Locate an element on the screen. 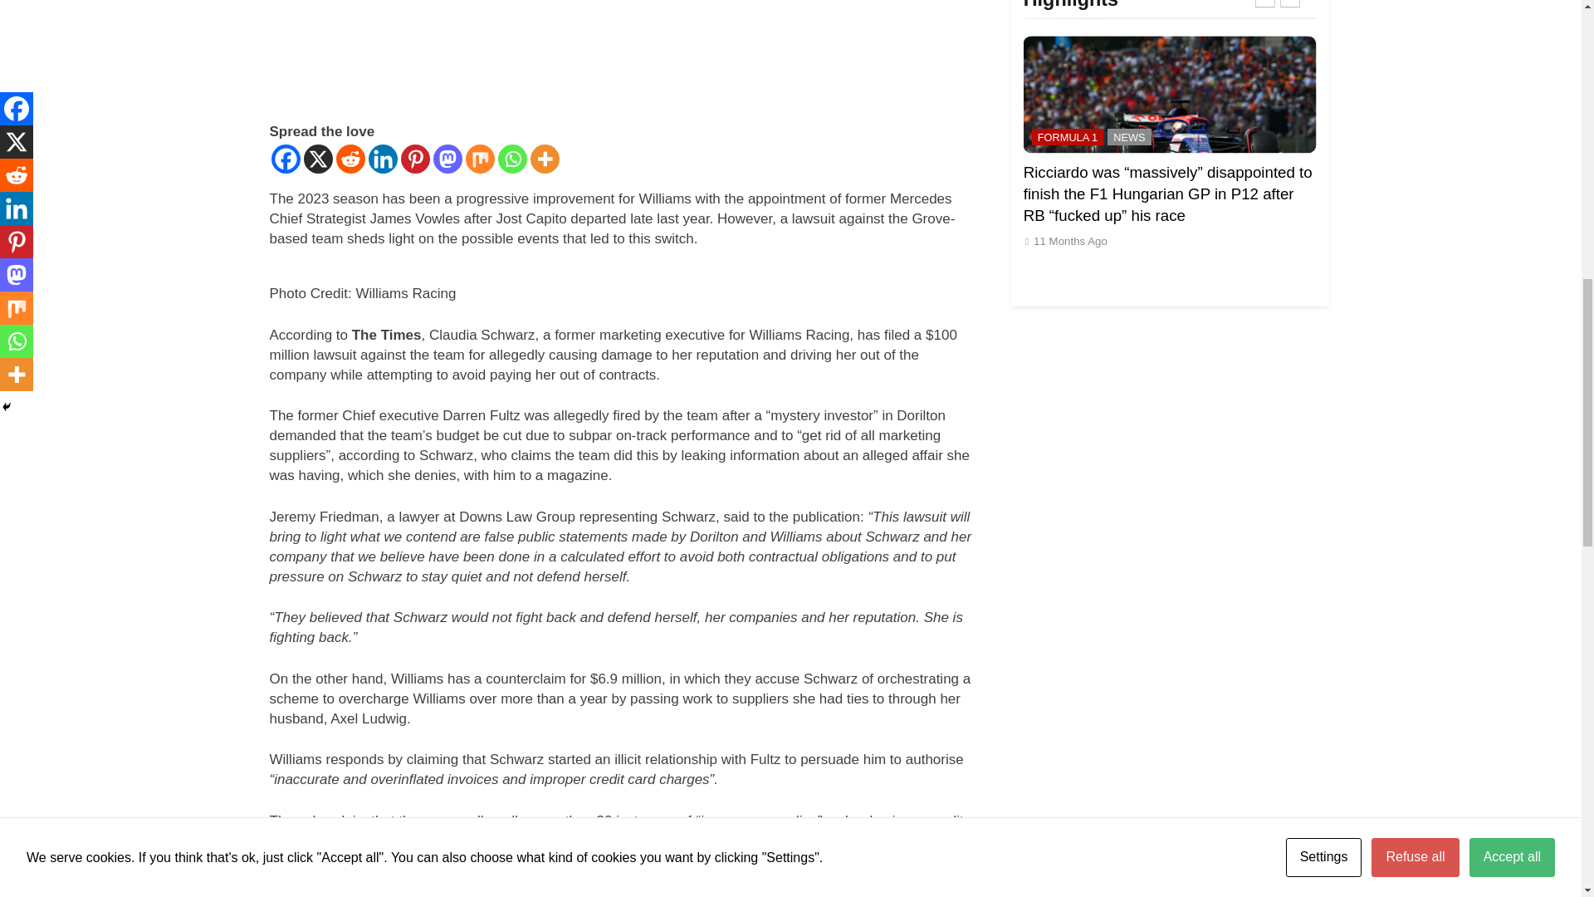 The image size is (1594, 897). More is located at coordinates (544, 159).